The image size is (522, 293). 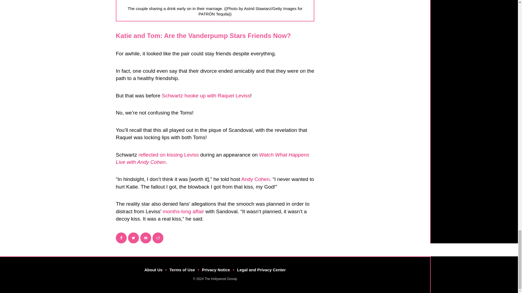 What do you see at coordinates (121, 238) in the screenshot?
I see `Share on Facebook` at bounding box center [121, 238].